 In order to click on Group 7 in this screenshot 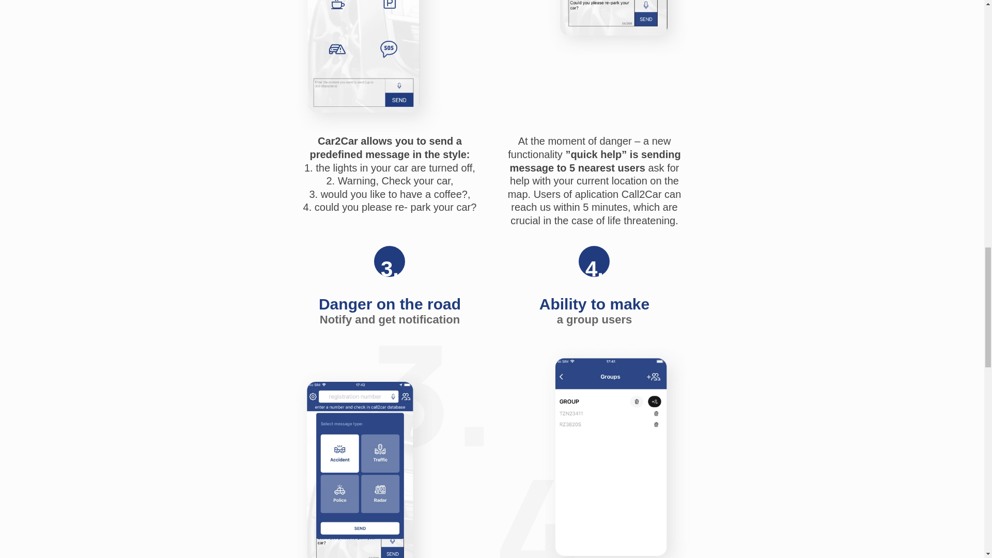, I will do `click(594, 452)`.